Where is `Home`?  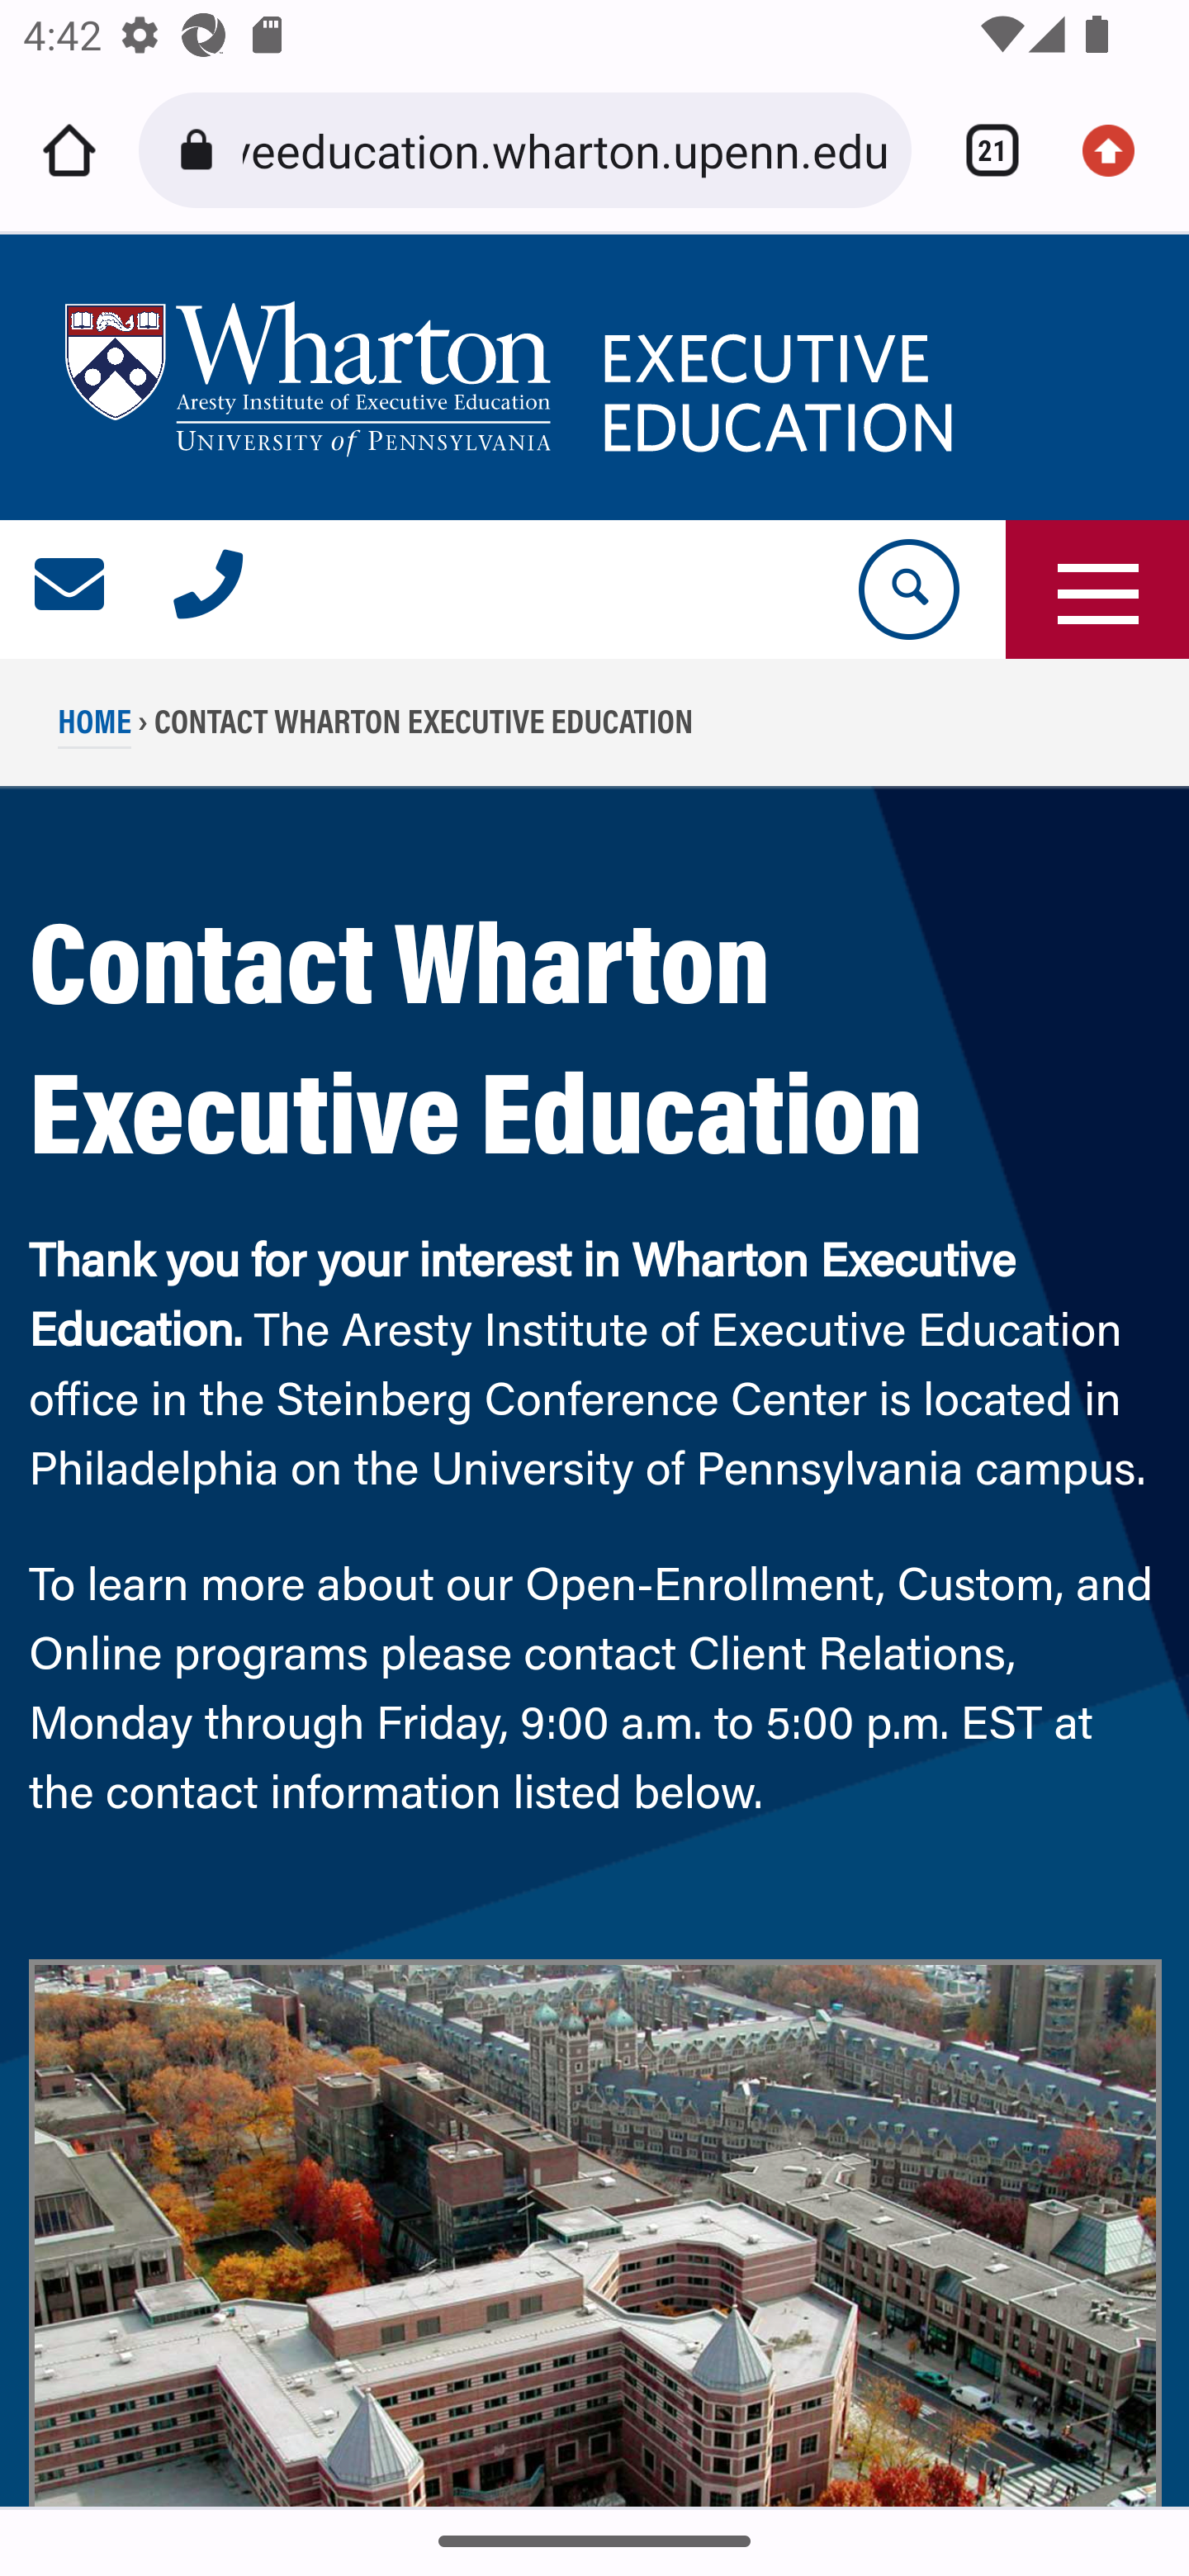
Home is located at coordinates (69, 150).